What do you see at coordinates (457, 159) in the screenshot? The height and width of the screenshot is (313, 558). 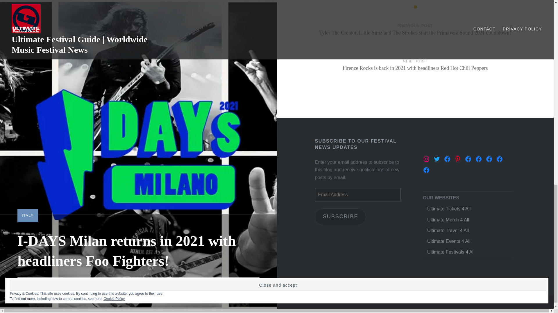 I see `Pinterest` at bounding box center [457, 159].